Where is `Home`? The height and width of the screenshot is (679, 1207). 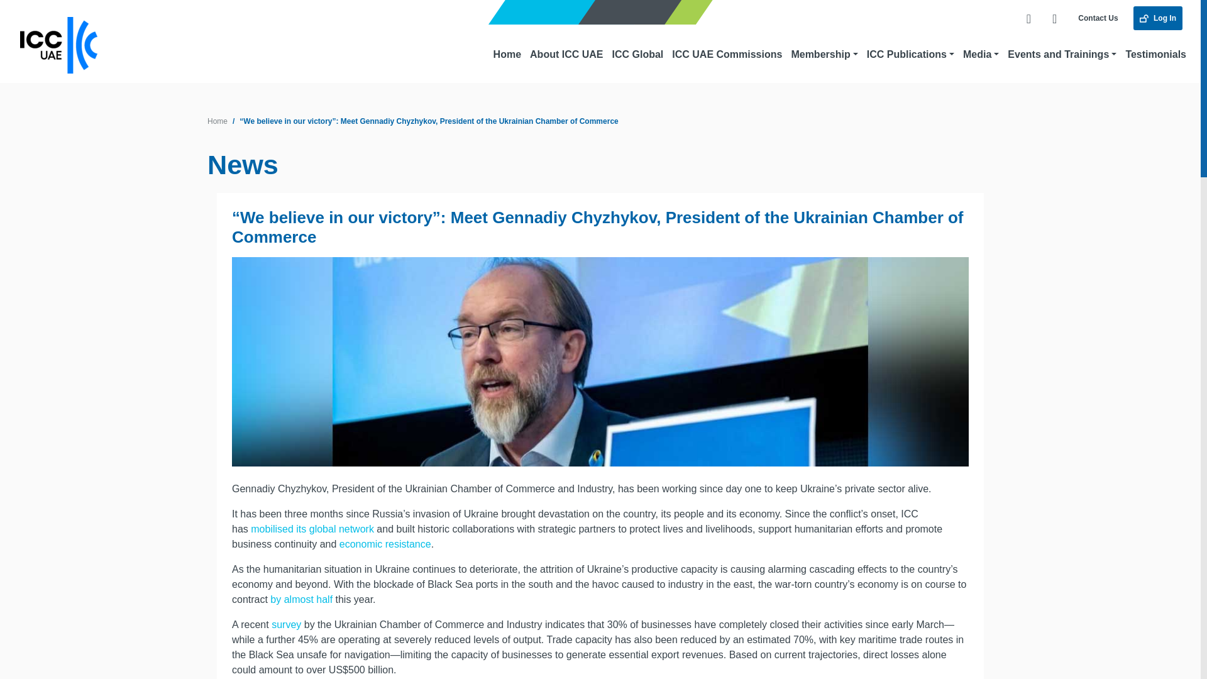
Home is located at coordinates (507, 54).